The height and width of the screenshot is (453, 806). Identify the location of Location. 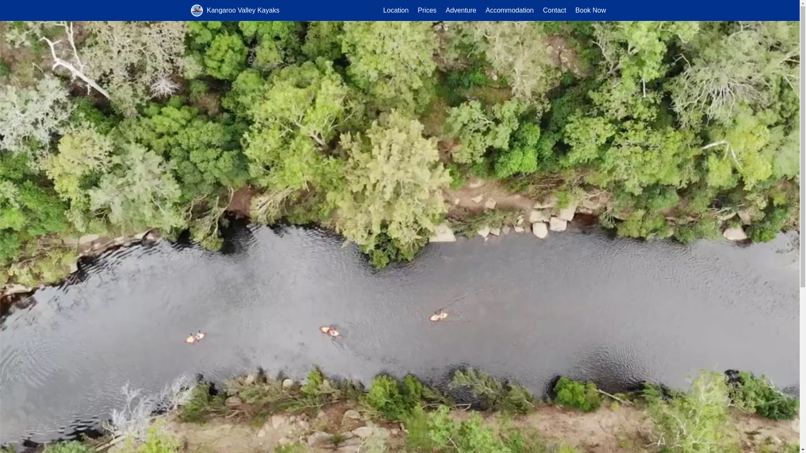
(396, 10).